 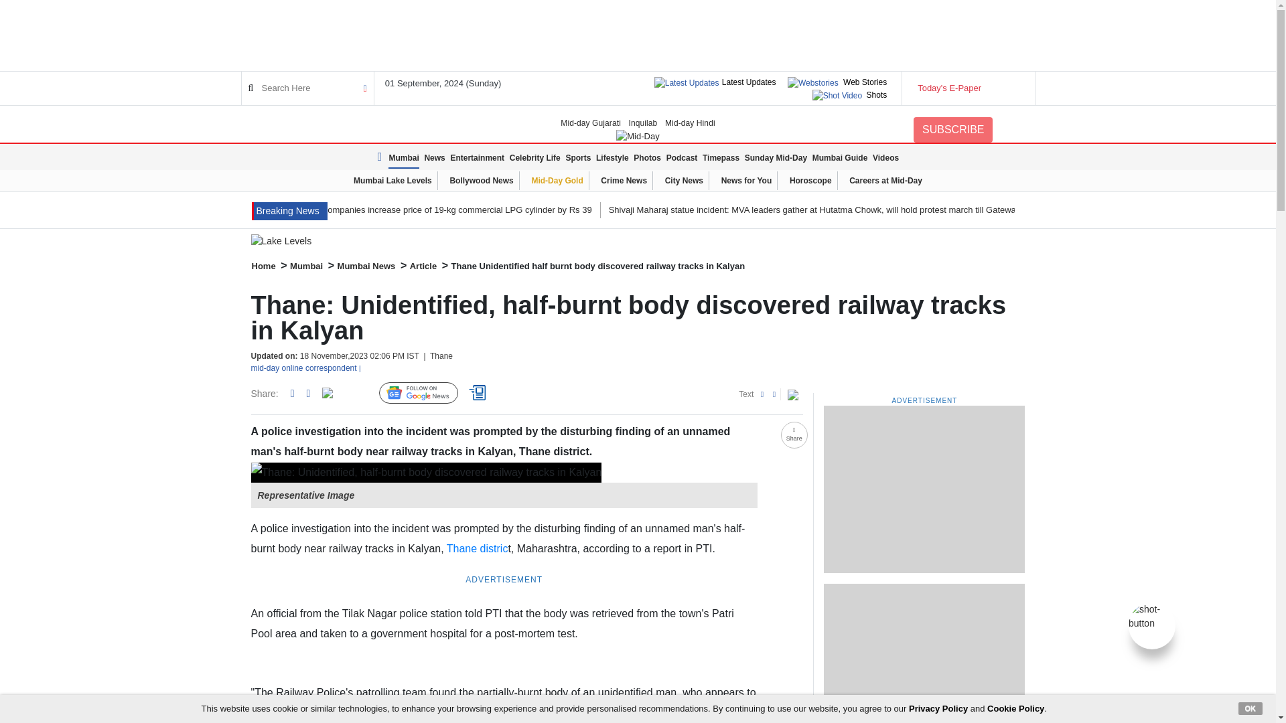 I want to click on SUBSCRIBE, so click(x=952, y=129).